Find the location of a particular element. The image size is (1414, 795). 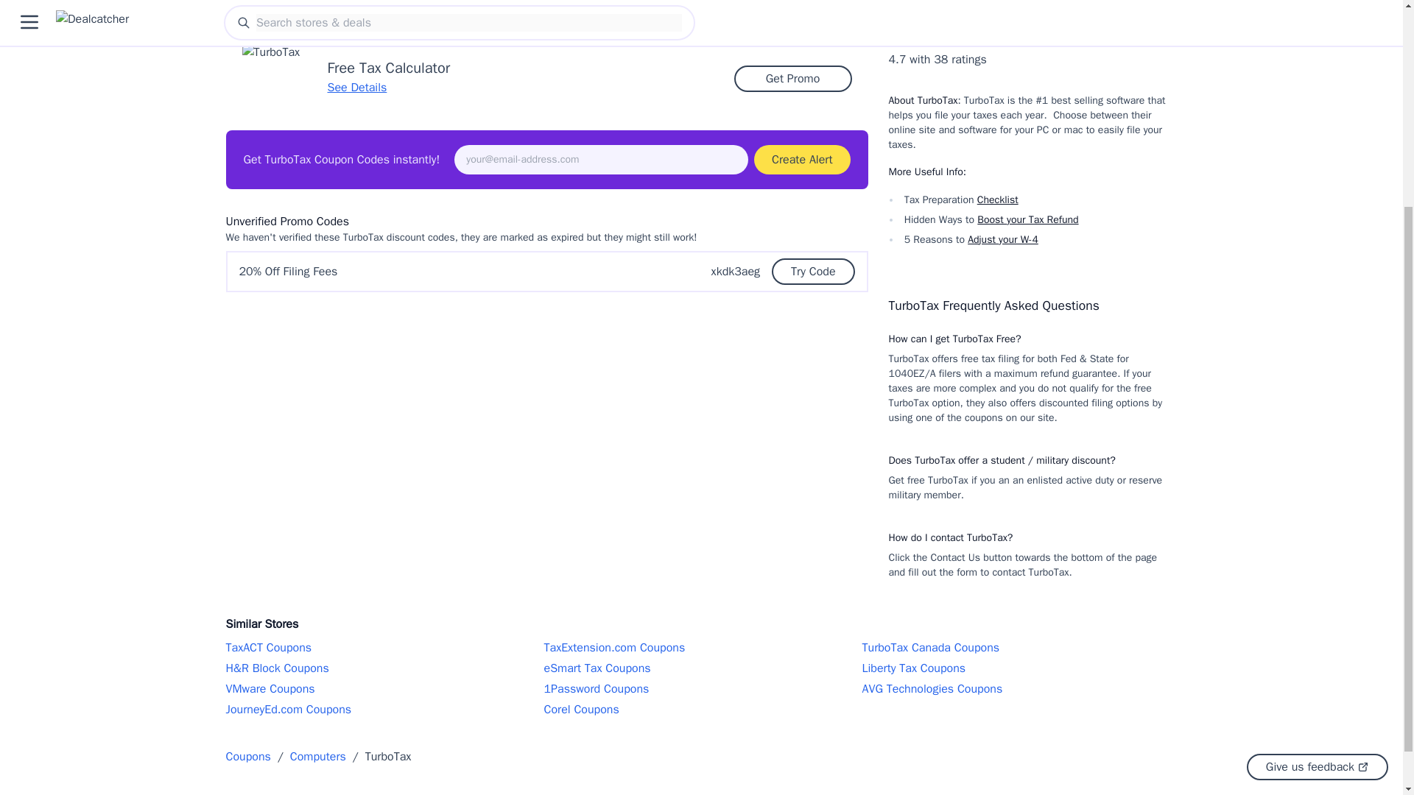

VMware Coupons is located at coordinates (382, 689).